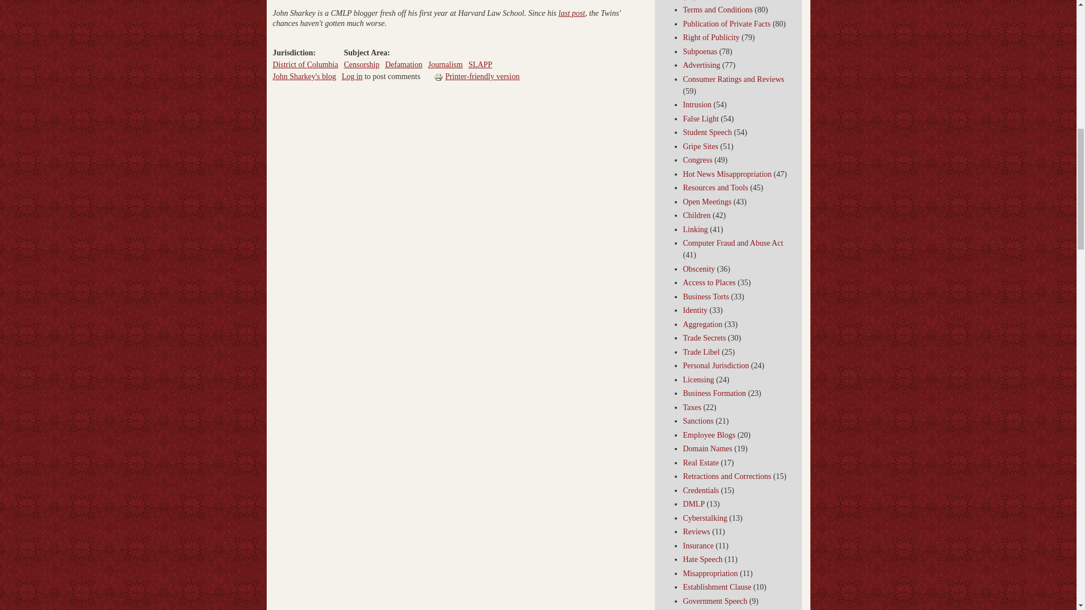 The image size is (1085, 610). Describe the element at coordinates (571, 14) in the screenshot. I see `last post` at that location.